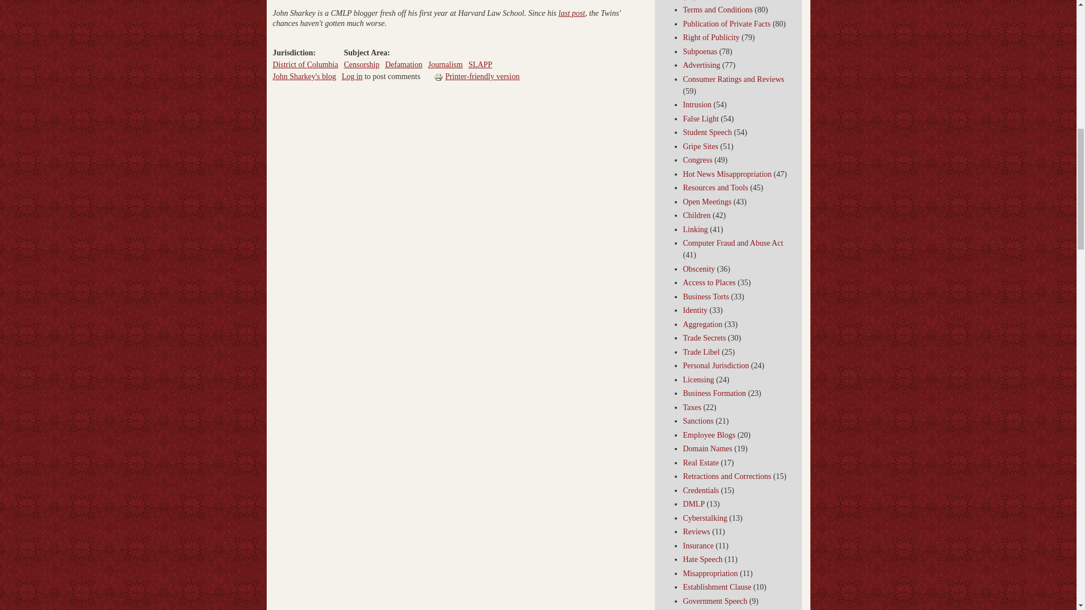 The image size is (1085, 610). Describe the element at coordinates (571, 14) in the screenshot. I see `last post` at that location.